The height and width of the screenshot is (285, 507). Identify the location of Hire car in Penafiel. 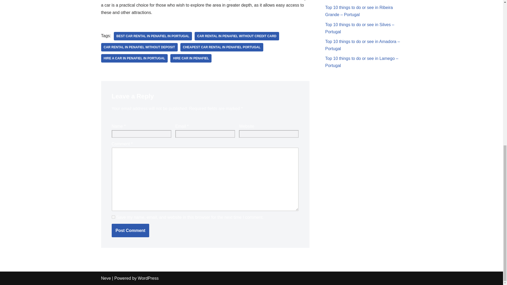
(191, 58).